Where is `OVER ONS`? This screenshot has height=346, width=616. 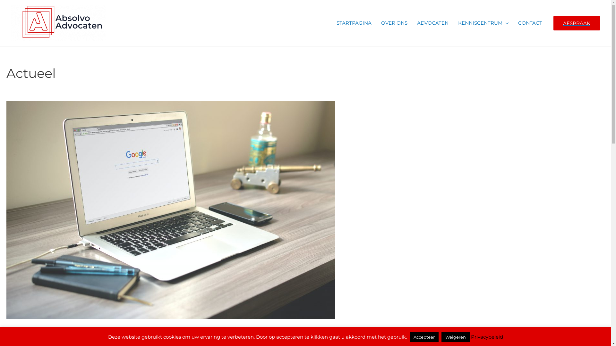
OVER ONS is located at coordinates (394, 23).